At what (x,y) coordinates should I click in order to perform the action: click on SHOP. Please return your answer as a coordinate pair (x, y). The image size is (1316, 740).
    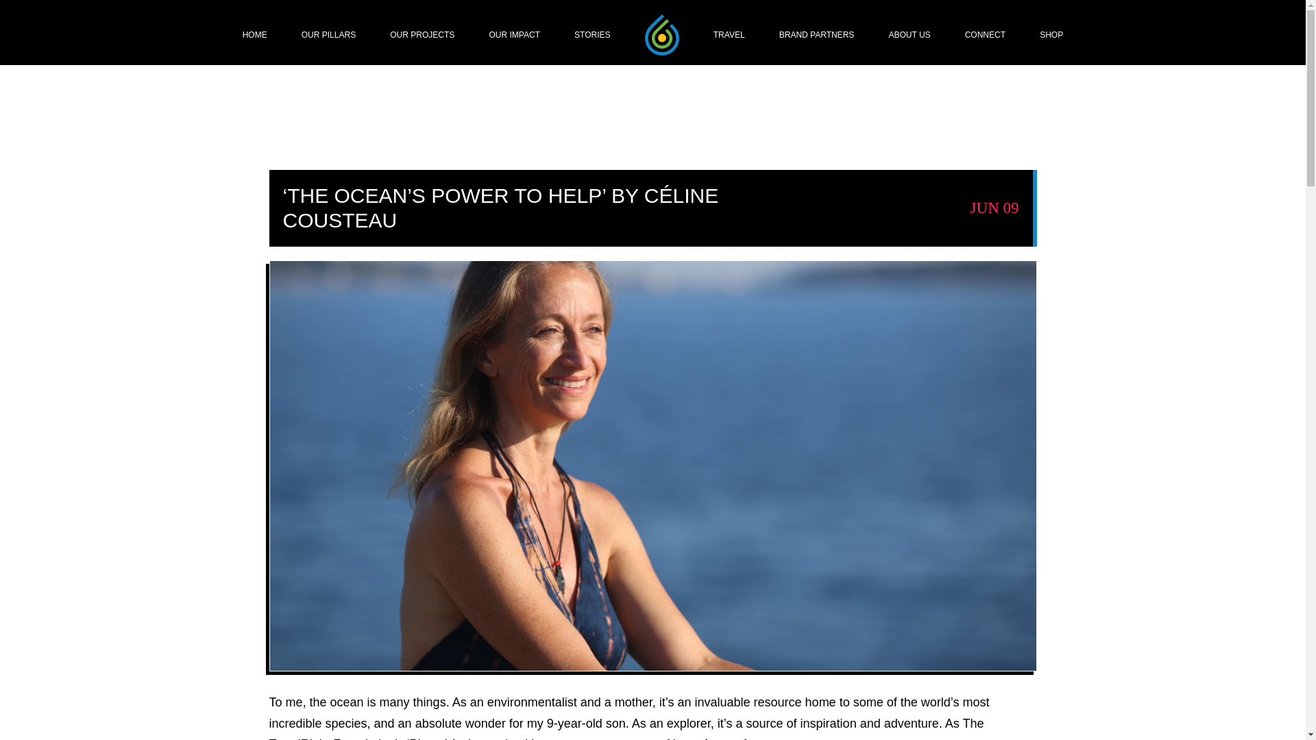
    Looking at the image, I should click on (1051, 35).